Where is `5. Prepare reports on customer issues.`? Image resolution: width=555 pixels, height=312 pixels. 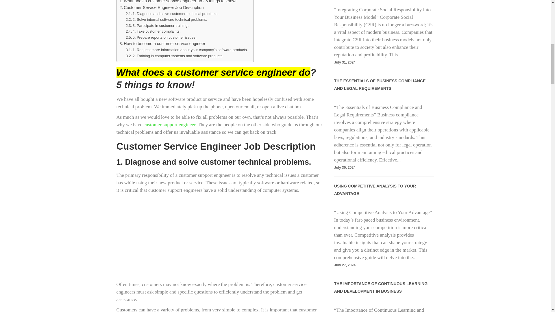 5. Prepare reports on customer issues. is located at coordinates (161, 38).